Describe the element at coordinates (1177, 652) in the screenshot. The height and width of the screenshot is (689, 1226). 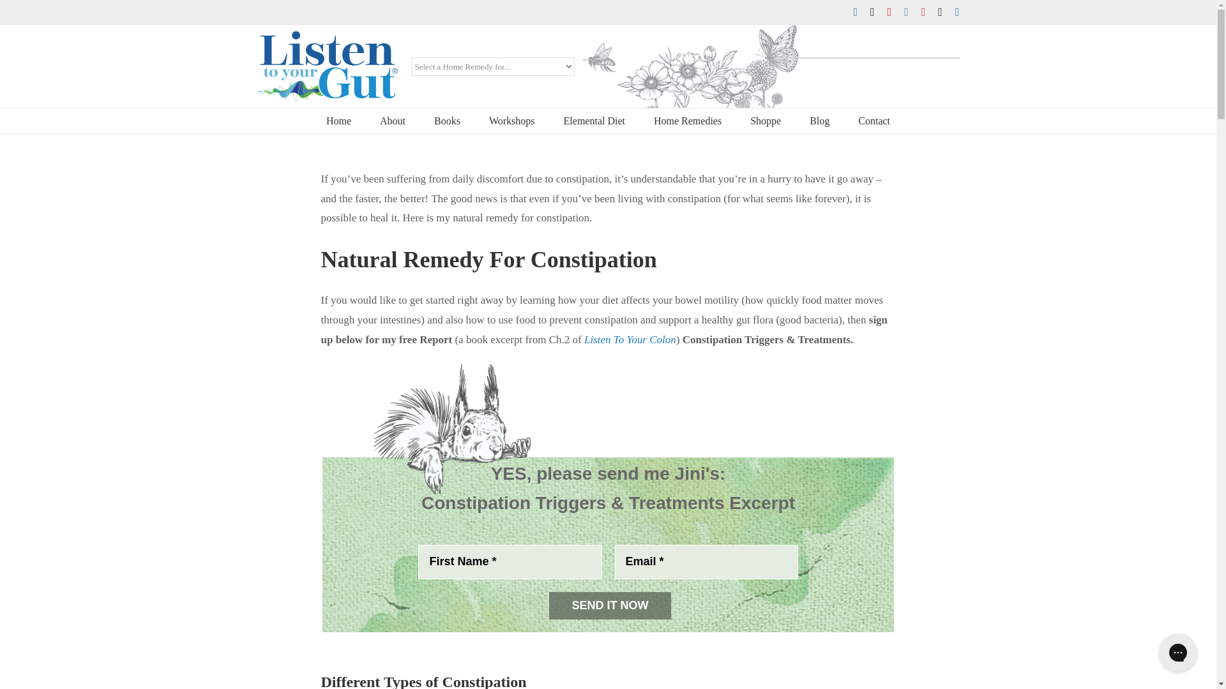
I see `Gorgias live chat messenger` at that location.